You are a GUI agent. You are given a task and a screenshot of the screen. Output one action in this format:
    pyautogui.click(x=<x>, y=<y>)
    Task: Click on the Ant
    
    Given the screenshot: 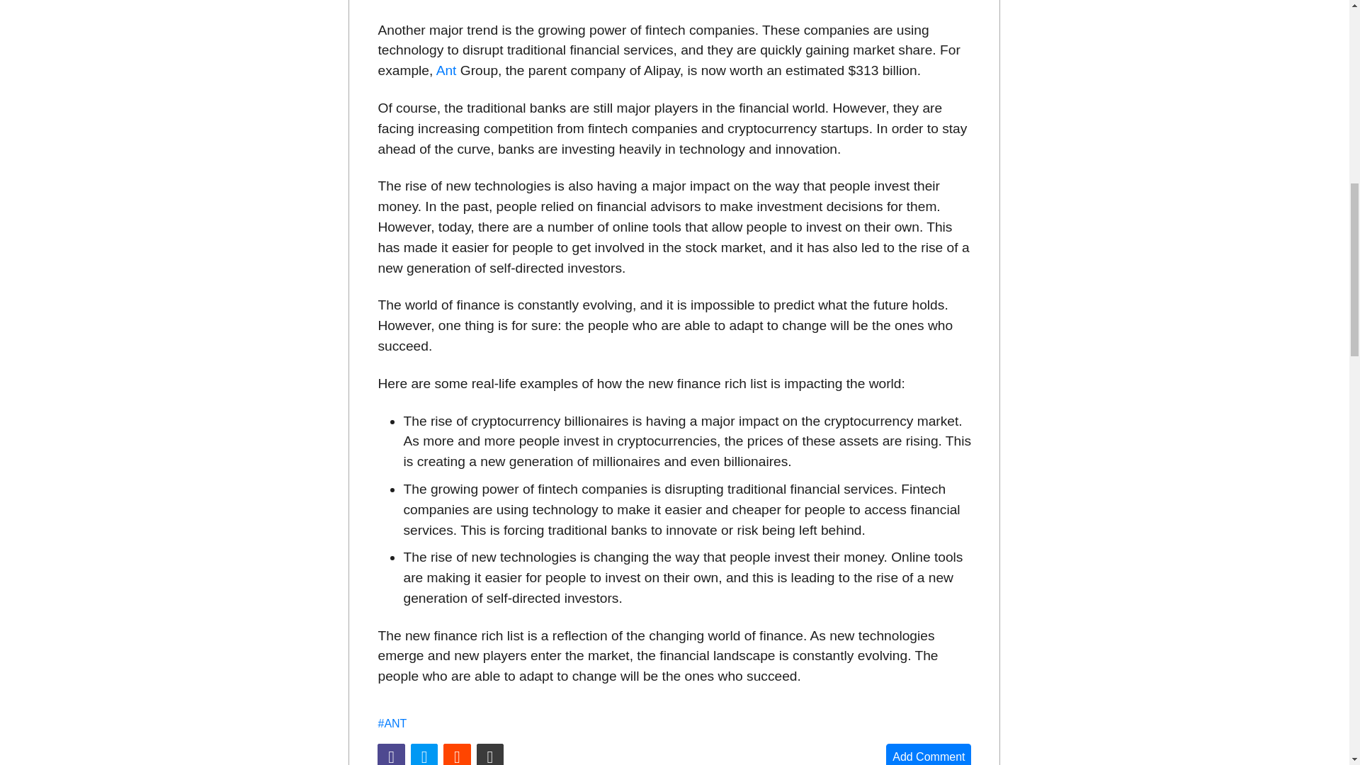 What is the action you would take?
    pyautogui.click(x=446, y=70)
    